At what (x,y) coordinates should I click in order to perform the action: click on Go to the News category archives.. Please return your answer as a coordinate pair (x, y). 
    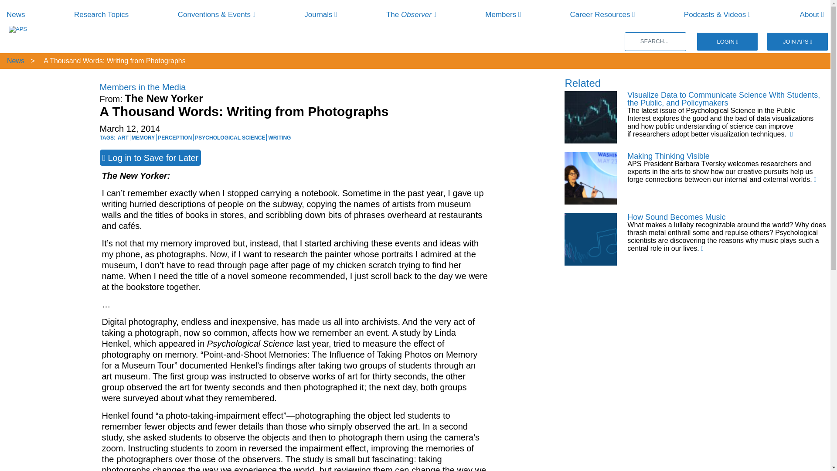
    Looking at the image, I should click on (15, 60).